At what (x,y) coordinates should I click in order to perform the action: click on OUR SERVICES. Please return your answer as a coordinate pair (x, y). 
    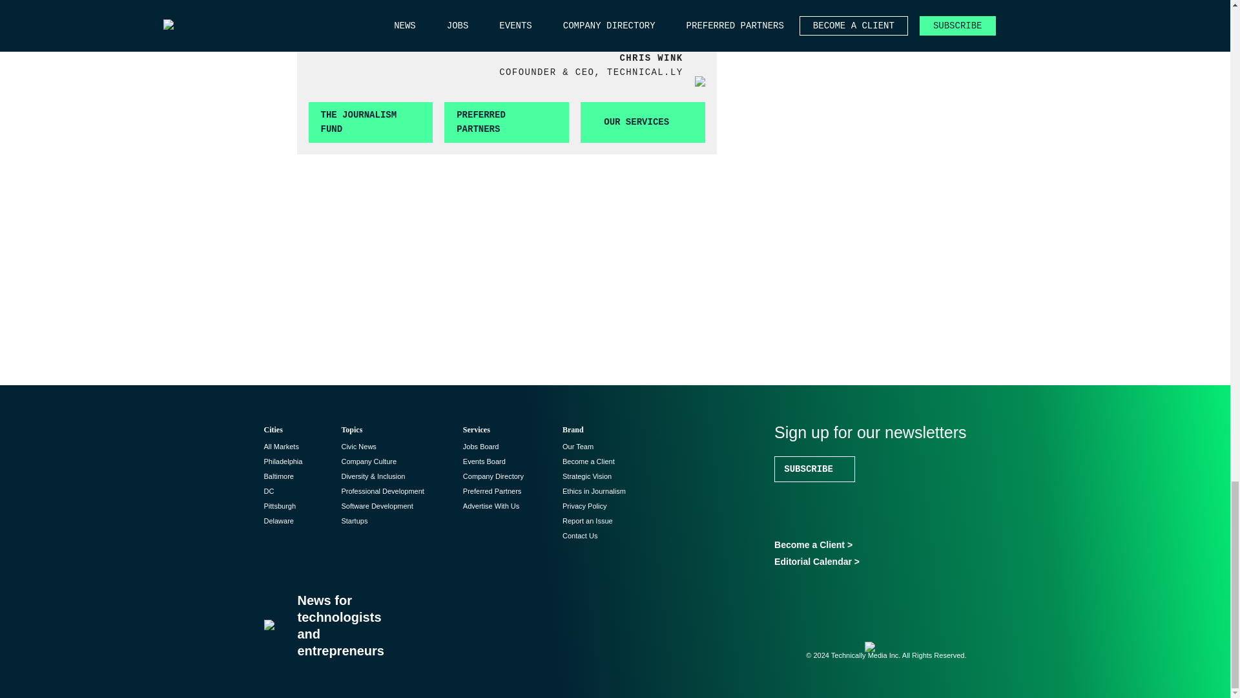
    Looking at the image, I should click on (643, 122).